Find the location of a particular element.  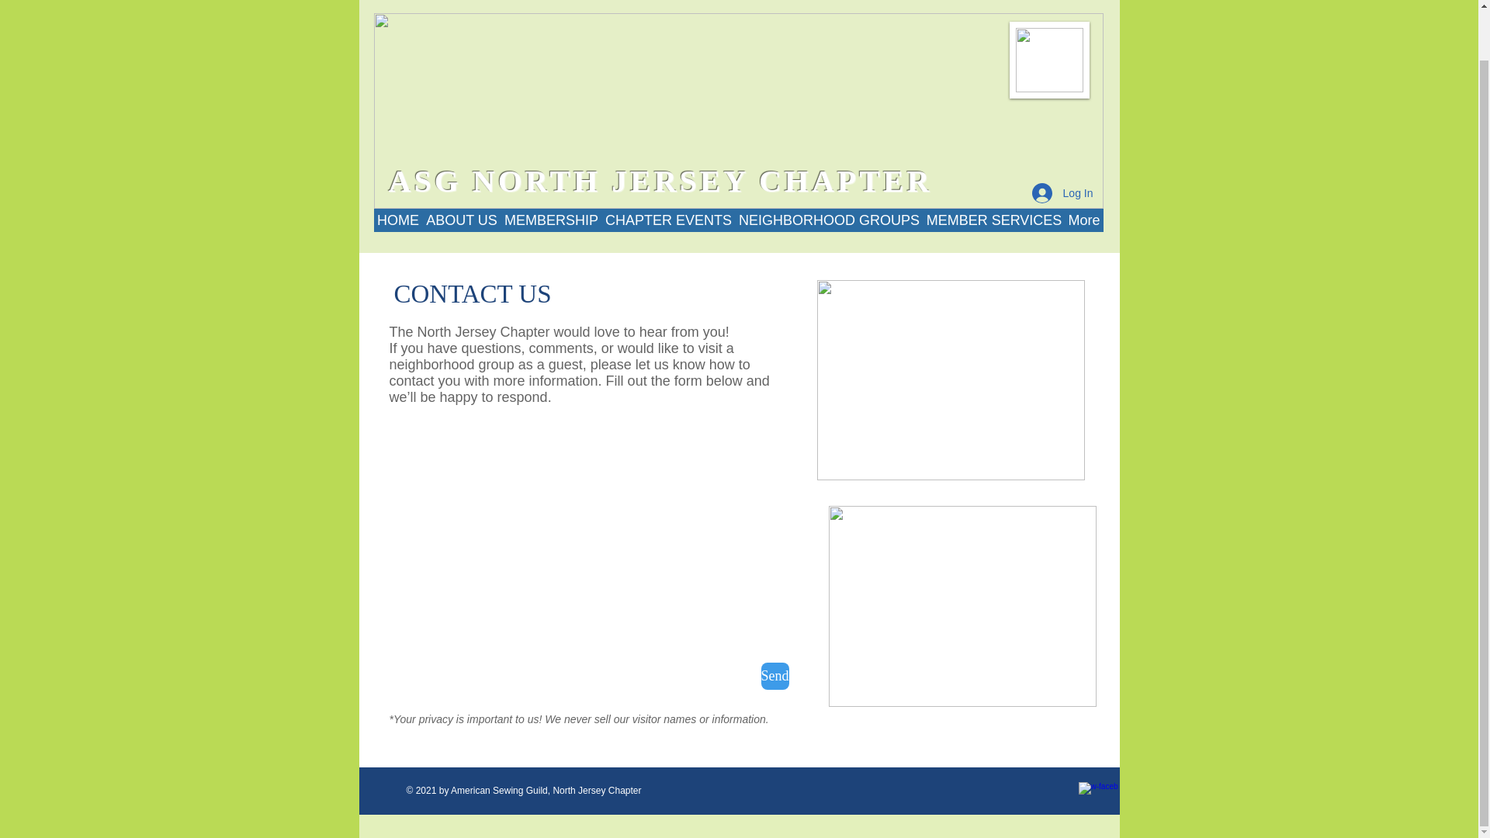

CHAPTER EVENTS is located at coordinates (669, 220).